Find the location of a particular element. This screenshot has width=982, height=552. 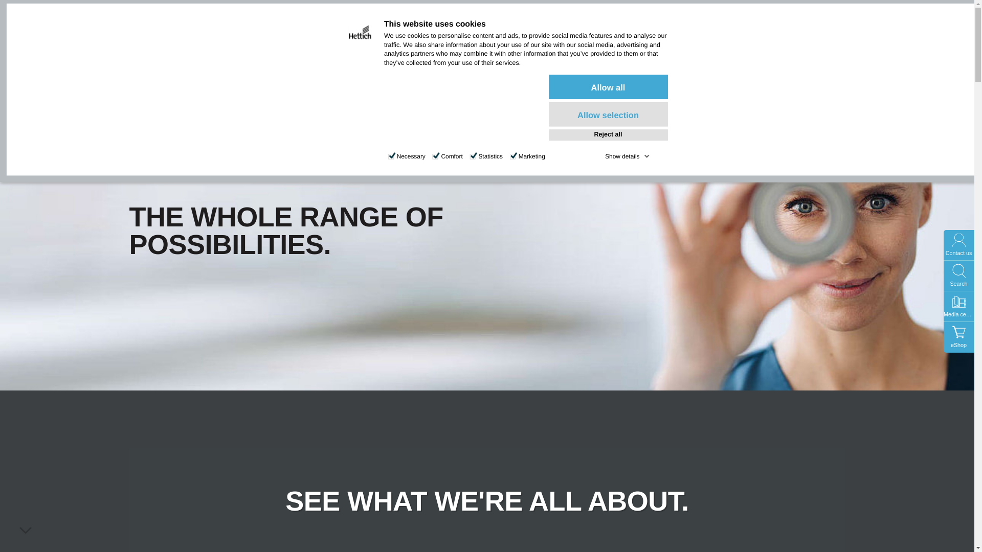

Allow selection is located at coordinates (609, 114).